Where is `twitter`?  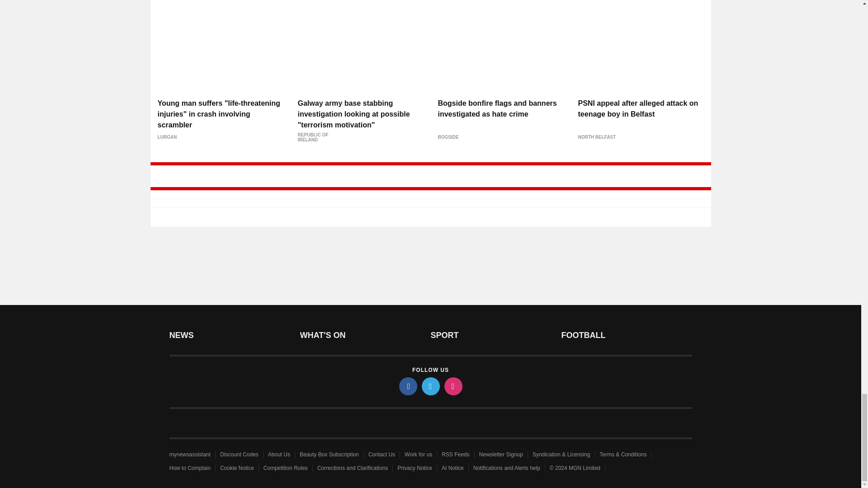
twitter is located at coordinates (430, 386).